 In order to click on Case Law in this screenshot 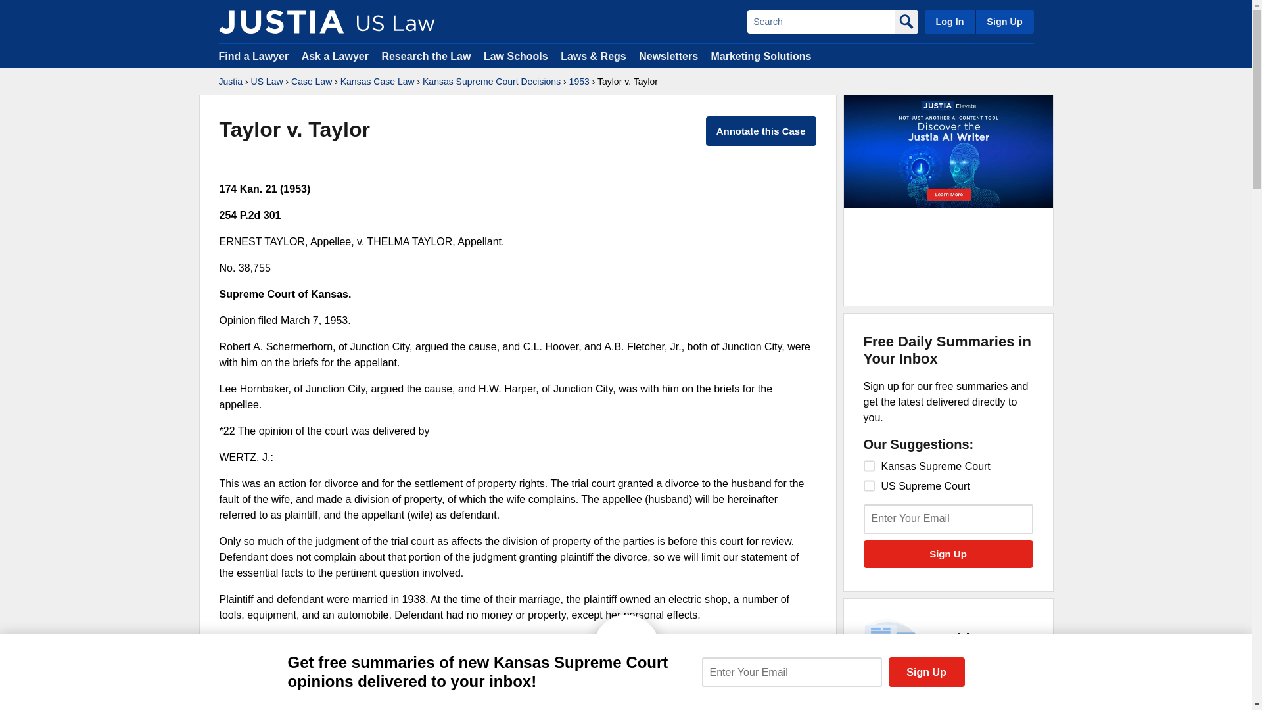, I will do `click(312, 82)`.